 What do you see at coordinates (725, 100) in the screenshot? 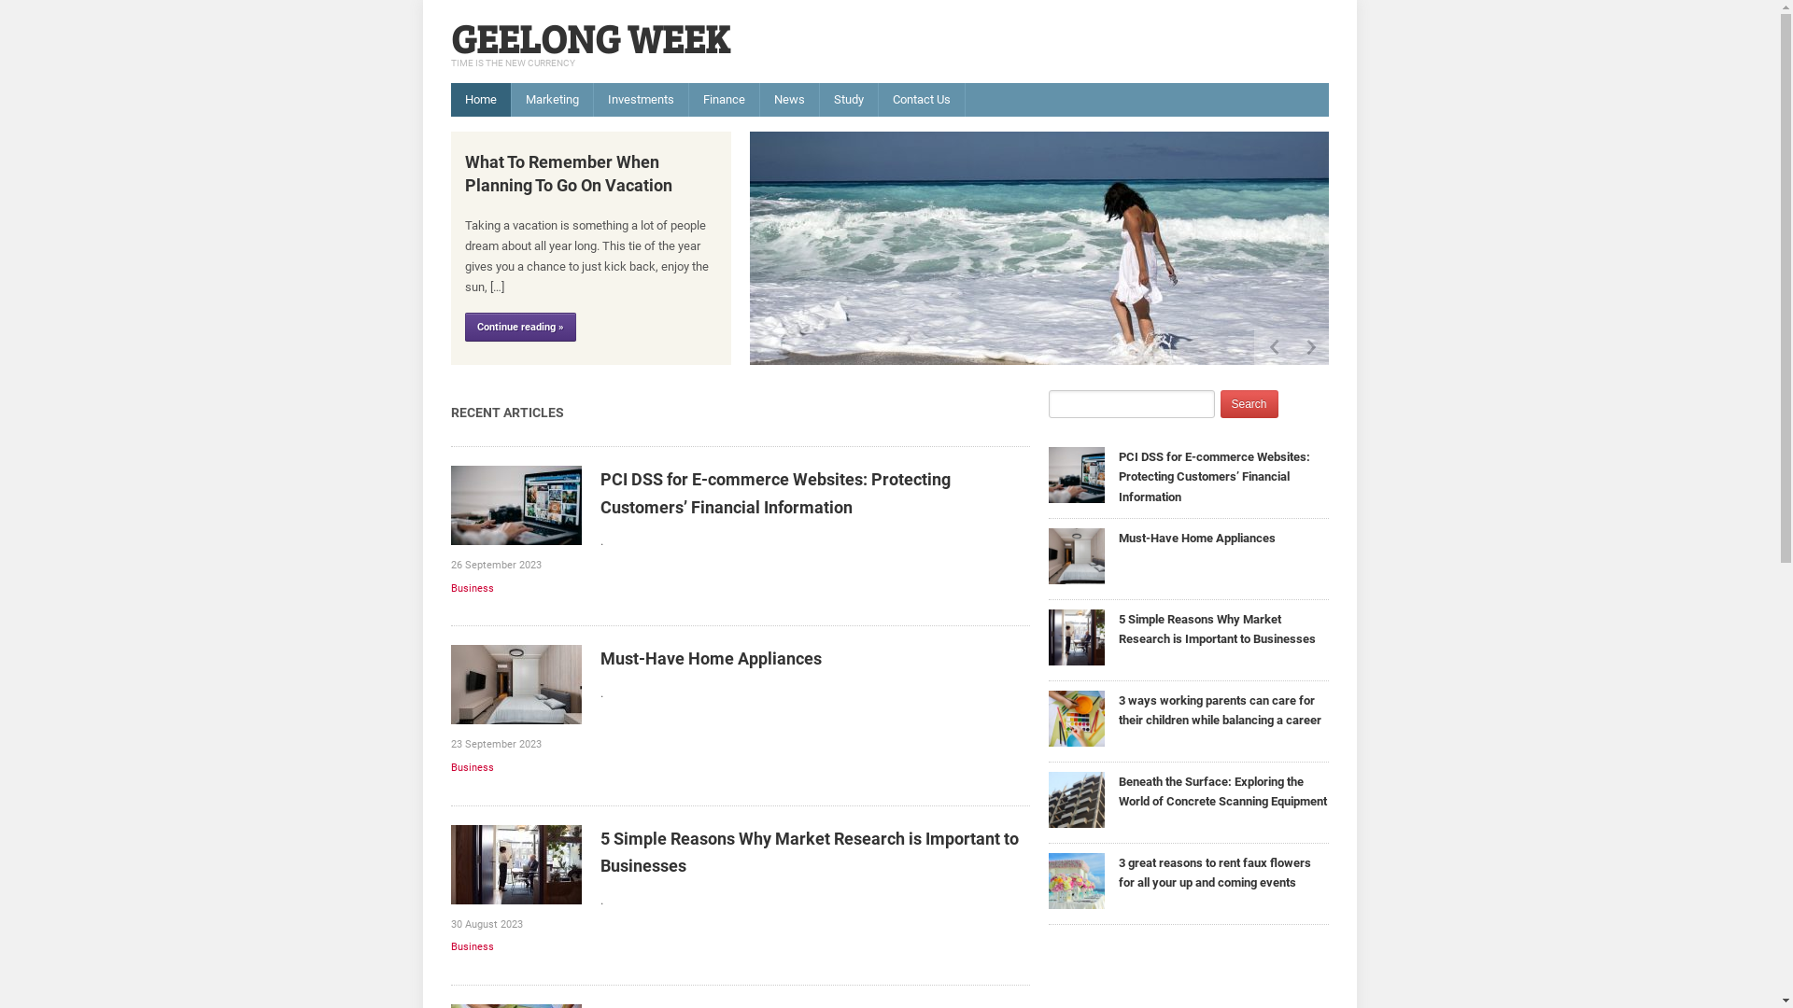
I see `Finance` at bounding box center [725, 100].